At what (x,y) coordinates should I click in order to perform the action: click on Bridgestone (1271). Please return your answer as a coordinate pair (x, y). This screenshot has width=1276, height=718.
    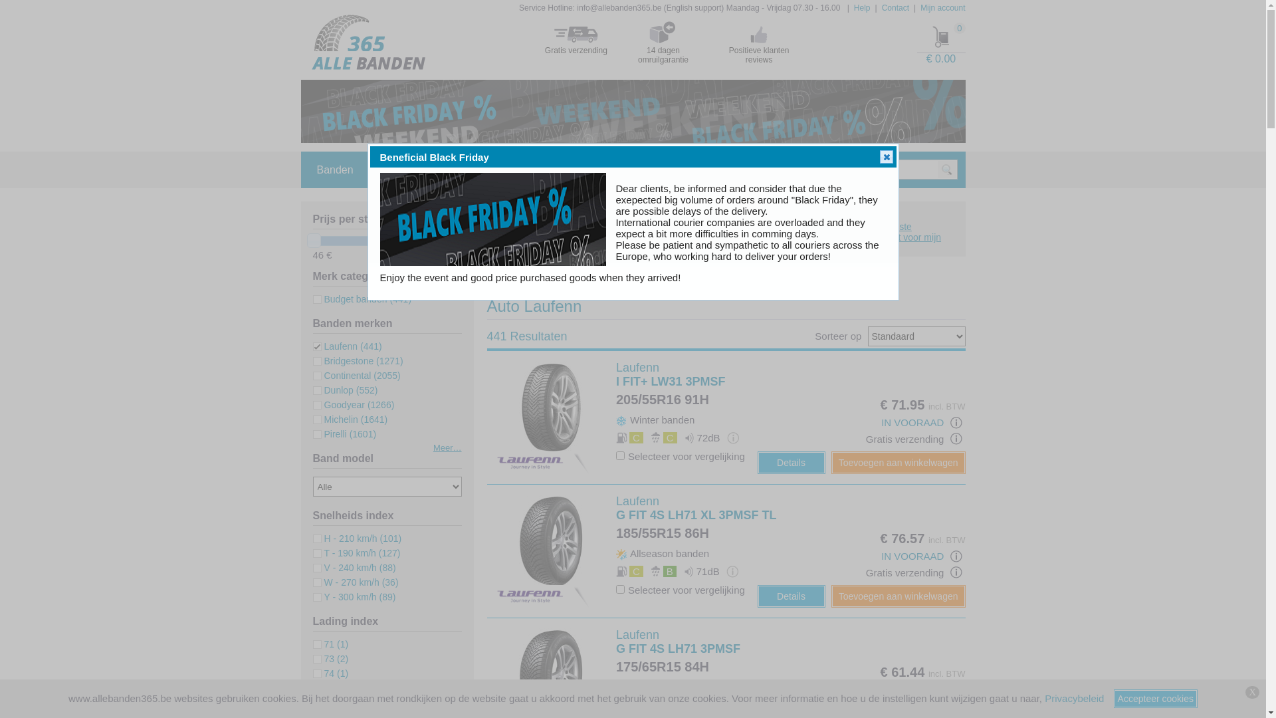
    Looking at the image, I should click on (358, 361).